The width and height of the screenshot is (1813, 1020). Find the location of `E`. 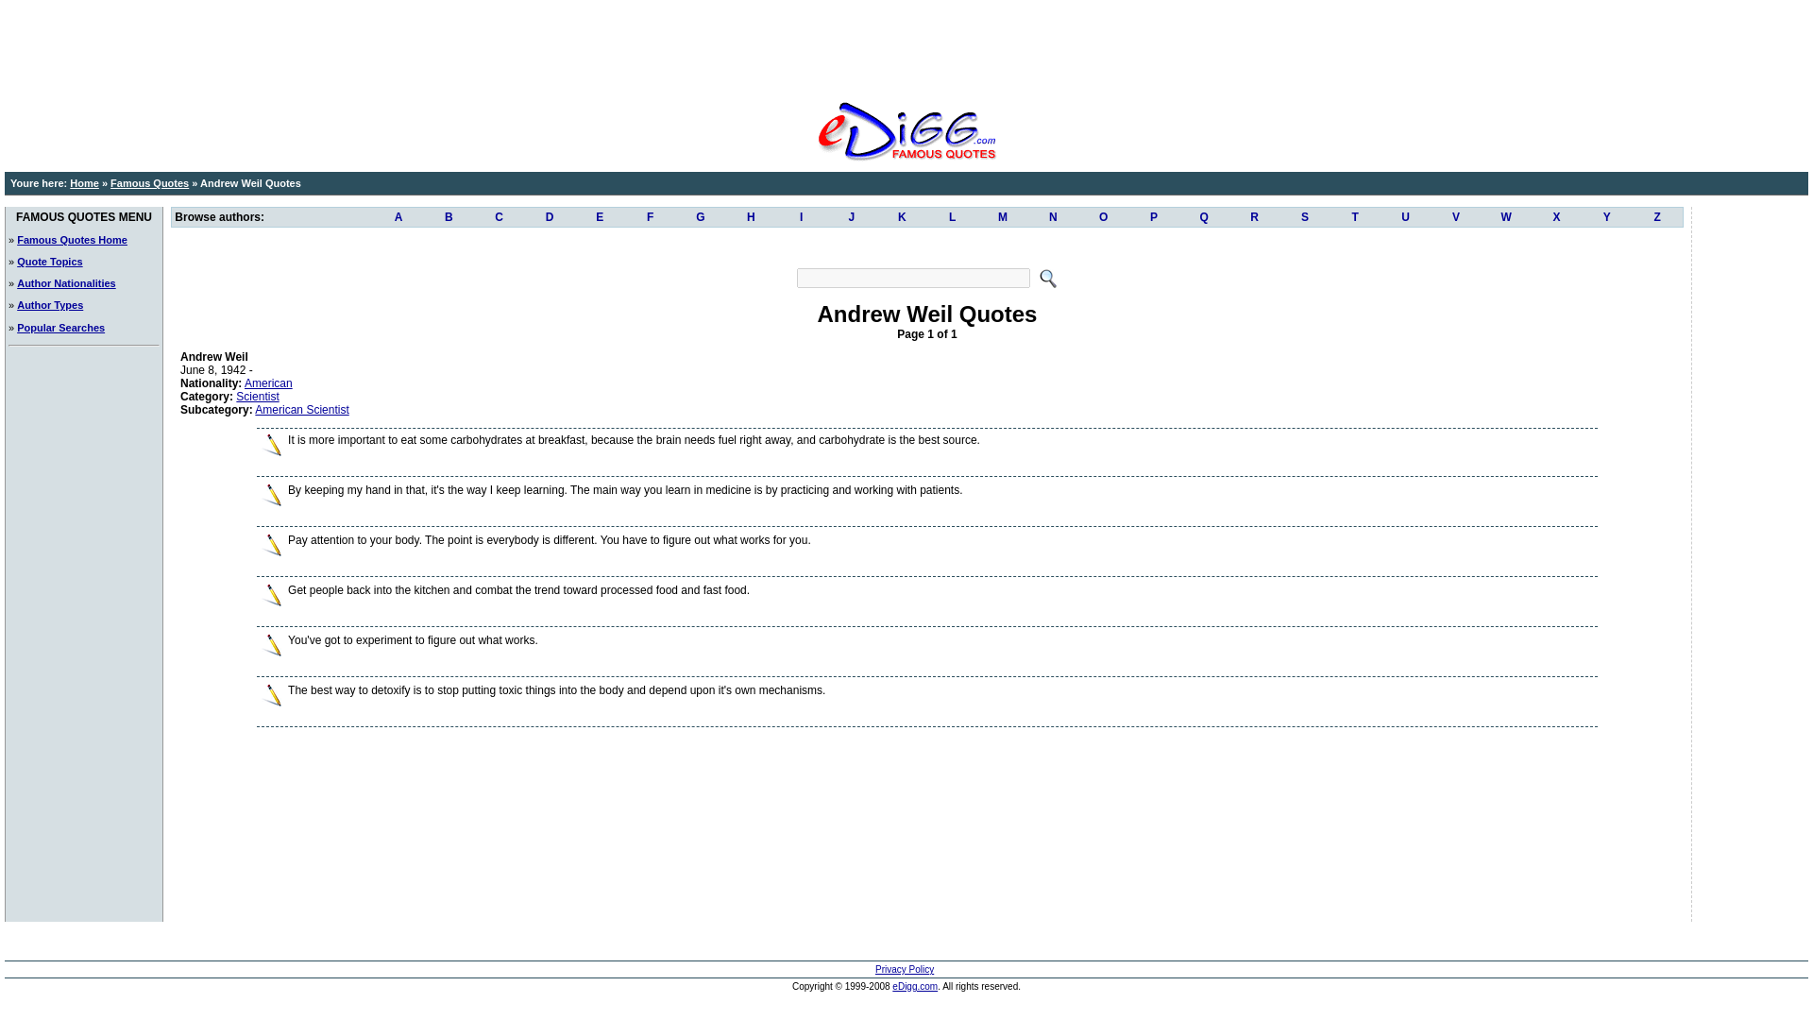

E is located at coordinates (600, 217).